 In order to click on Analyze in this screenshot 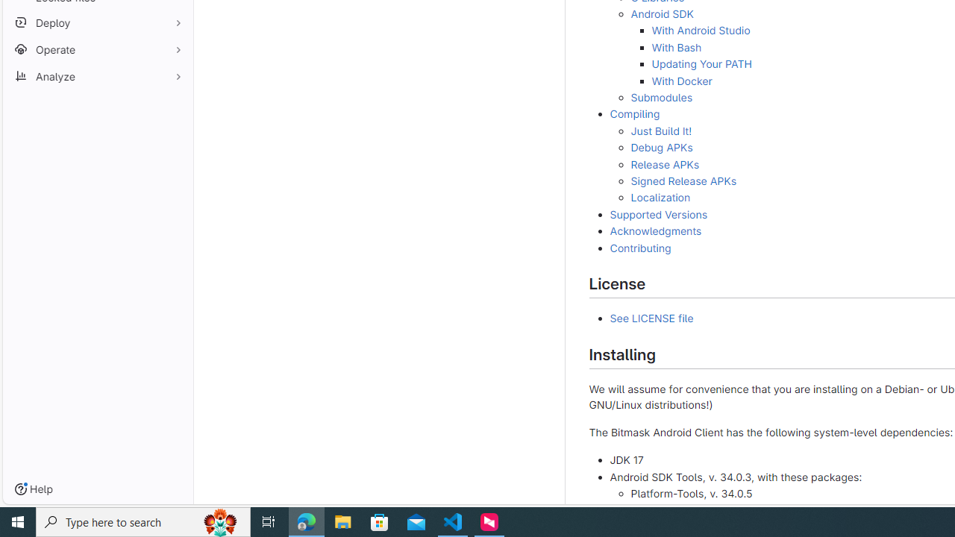, I will do `click(97, 76)`.